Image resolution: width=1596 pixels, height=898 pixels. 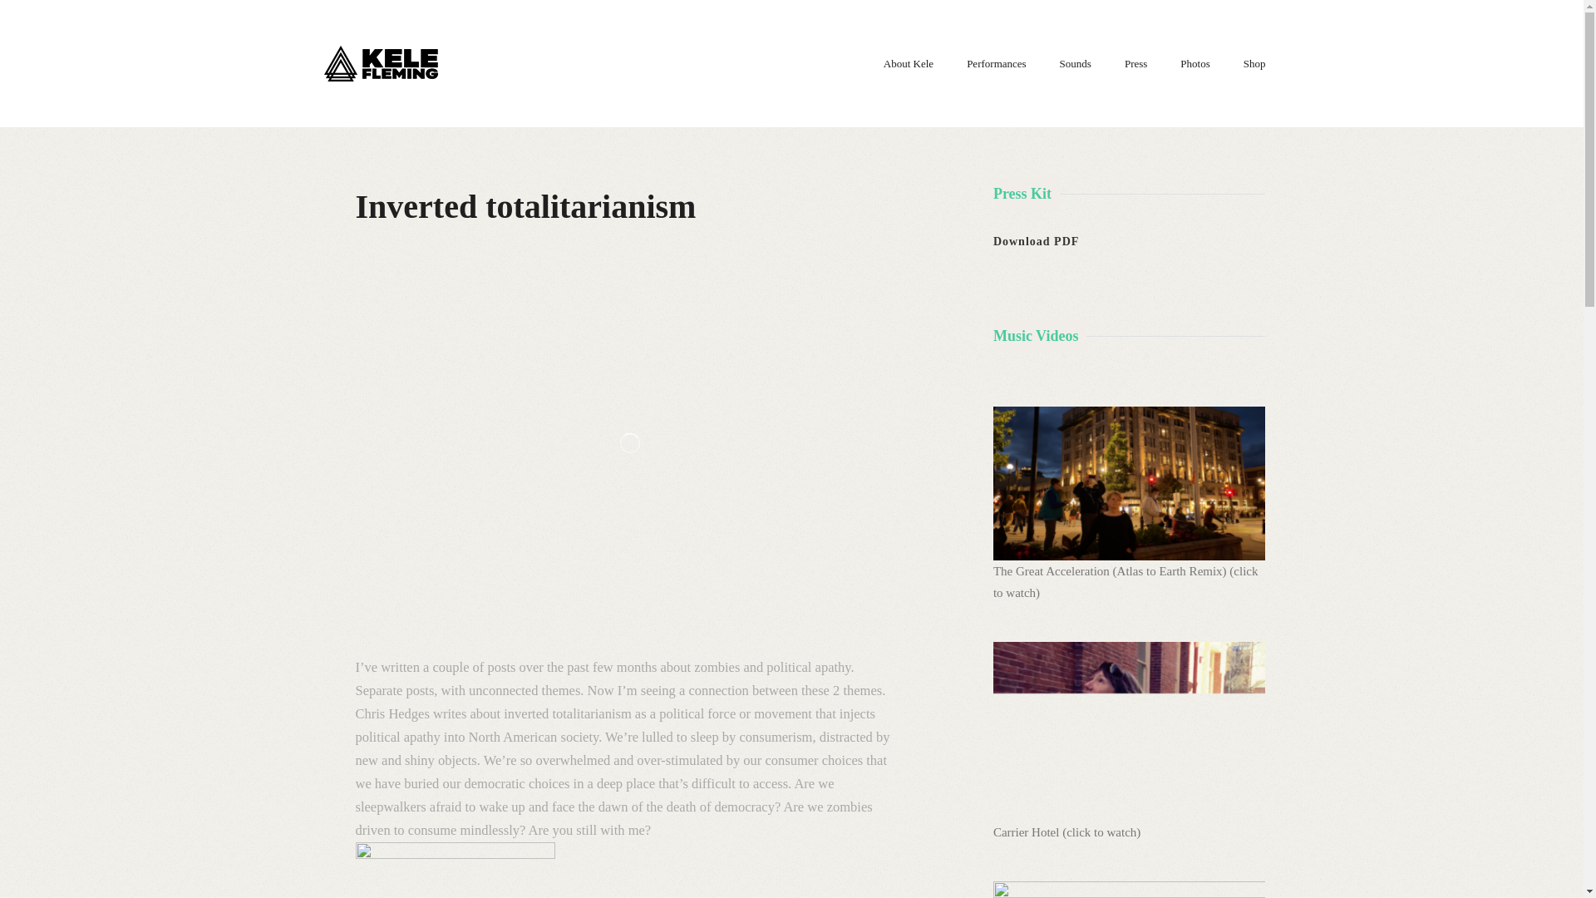 What do you see at coordinates (909, 63) in the screenshot?
I see `About Kele` at bounding box center [909, 63].